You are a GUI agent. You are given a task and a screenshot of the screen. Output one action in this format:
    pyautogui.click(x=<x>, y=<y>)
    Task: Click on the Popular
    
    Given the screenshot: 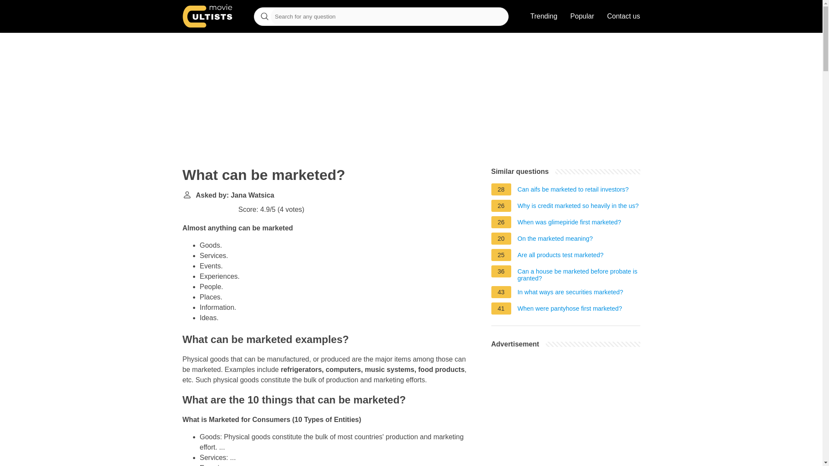 What is the action you would take?
    pyautogui.click(x=582, y=16)
    